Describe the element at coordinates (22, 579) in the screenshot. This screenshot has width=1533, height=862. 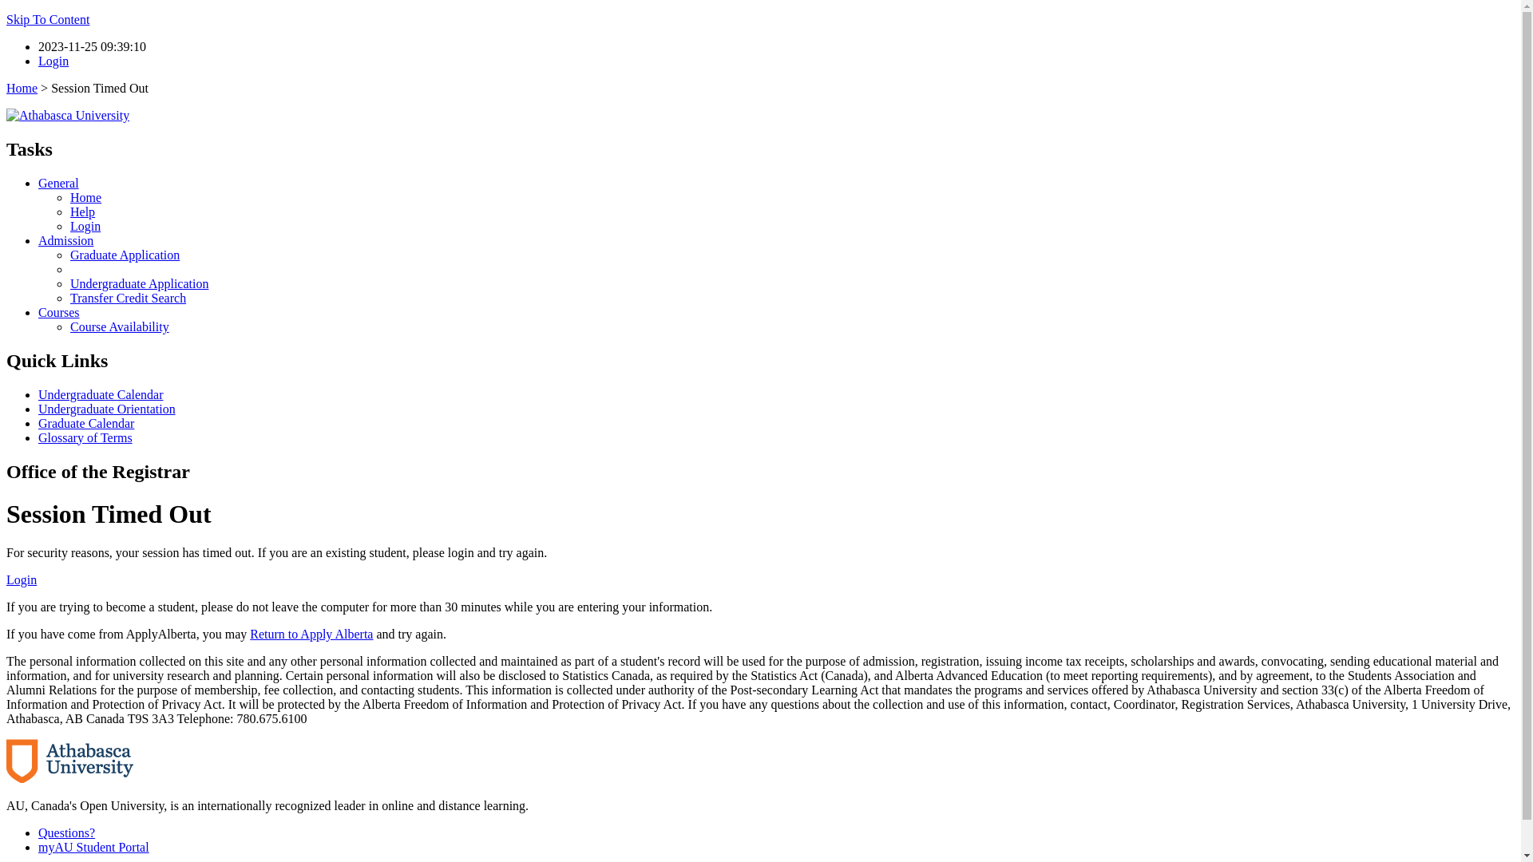
I see `Login` at that location.